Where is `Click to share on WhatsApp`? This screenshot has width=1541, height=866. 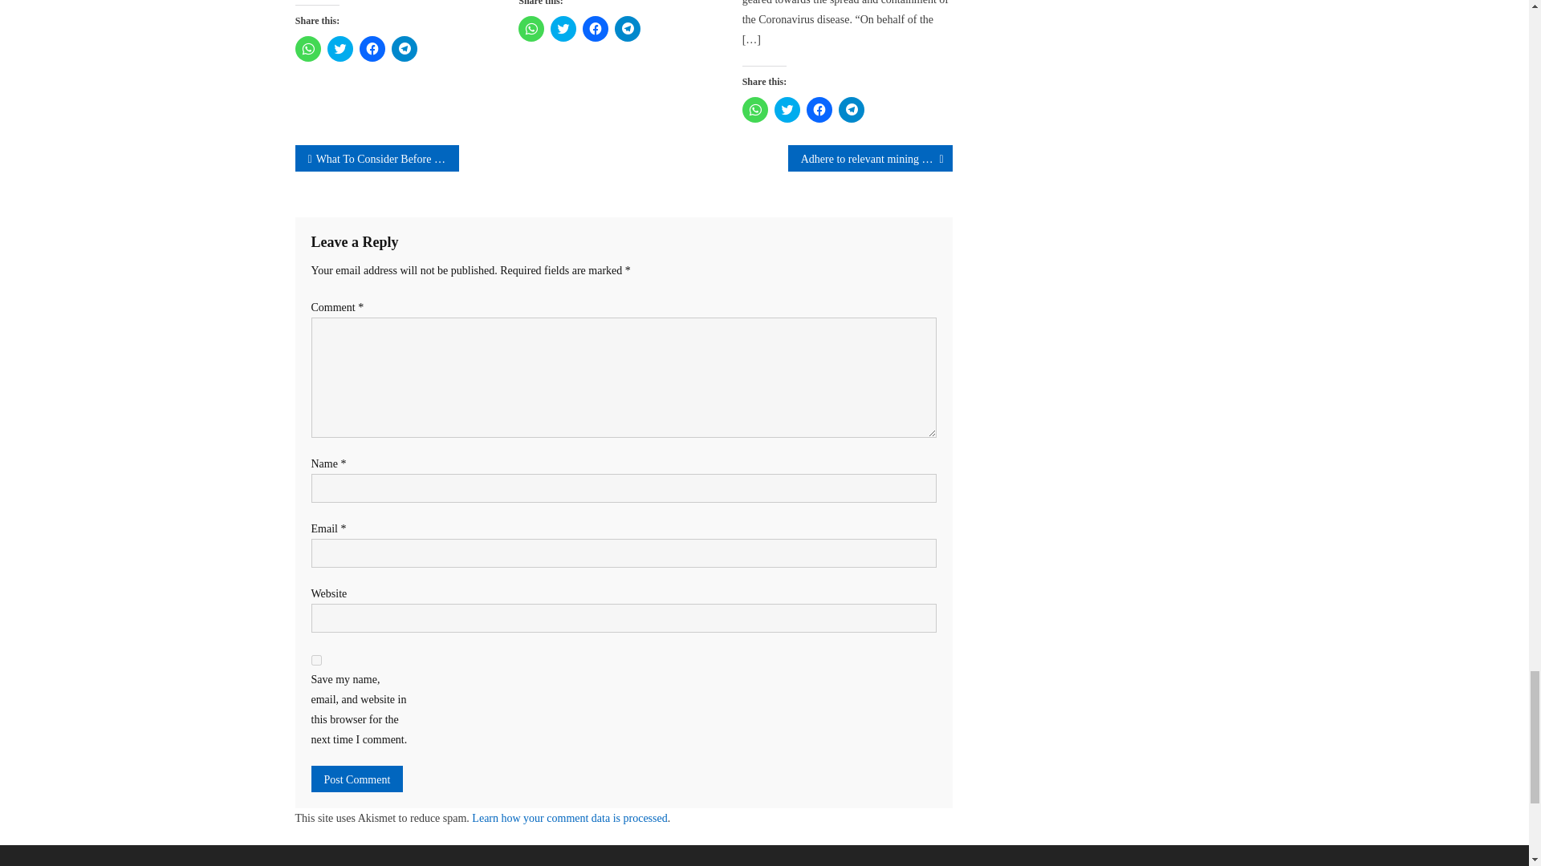 Click to share on WhatsApp is located at coordinates (754, 109).